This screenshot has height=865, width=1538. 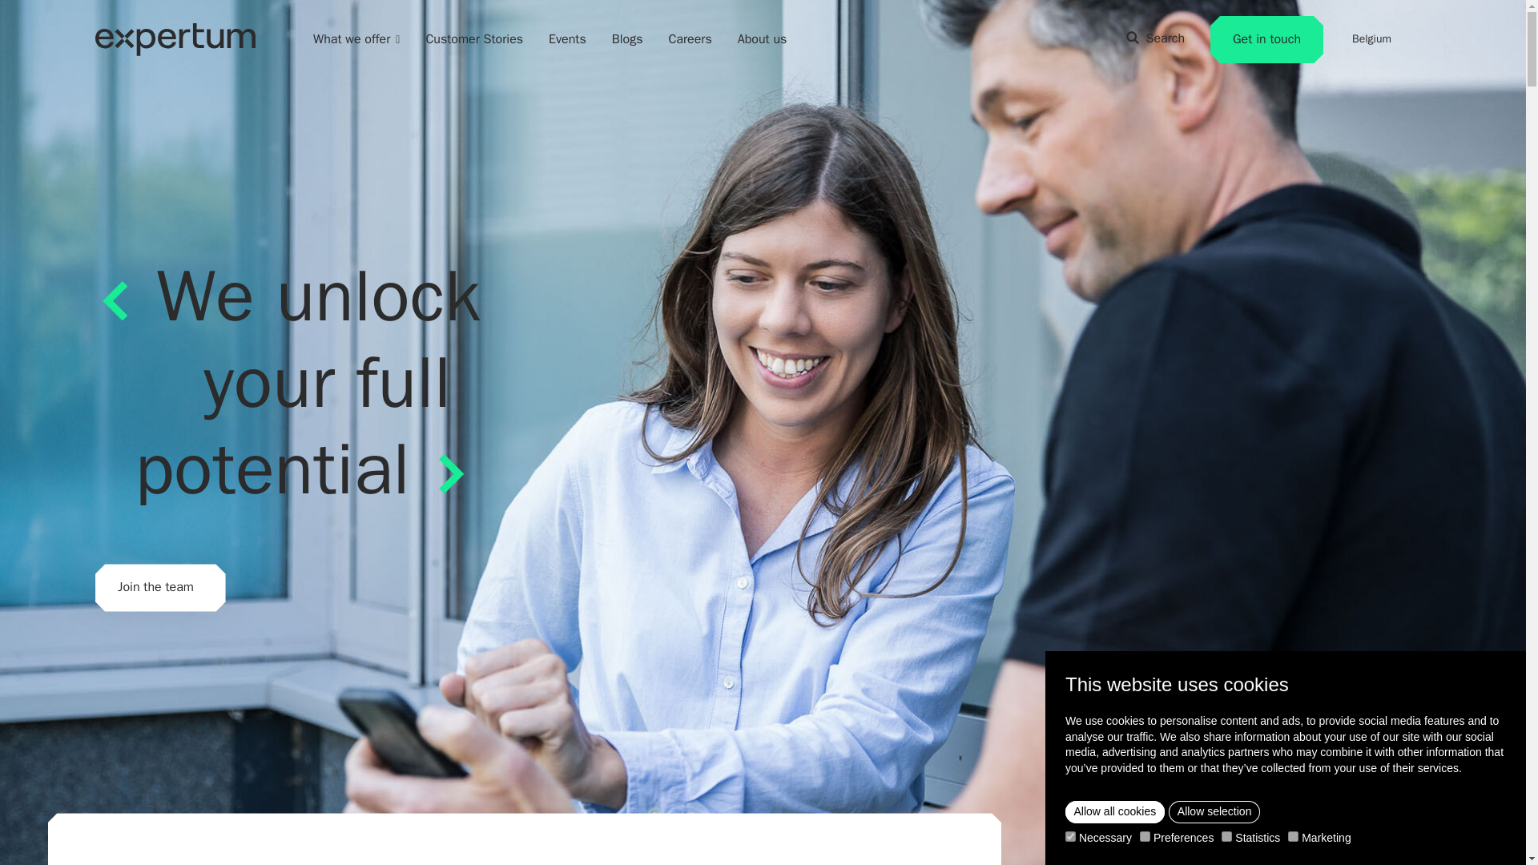 What do you see at coordinates (1214, 812) in the screenshot?
I see `Allow selection` at bounding box center [1214, 812].